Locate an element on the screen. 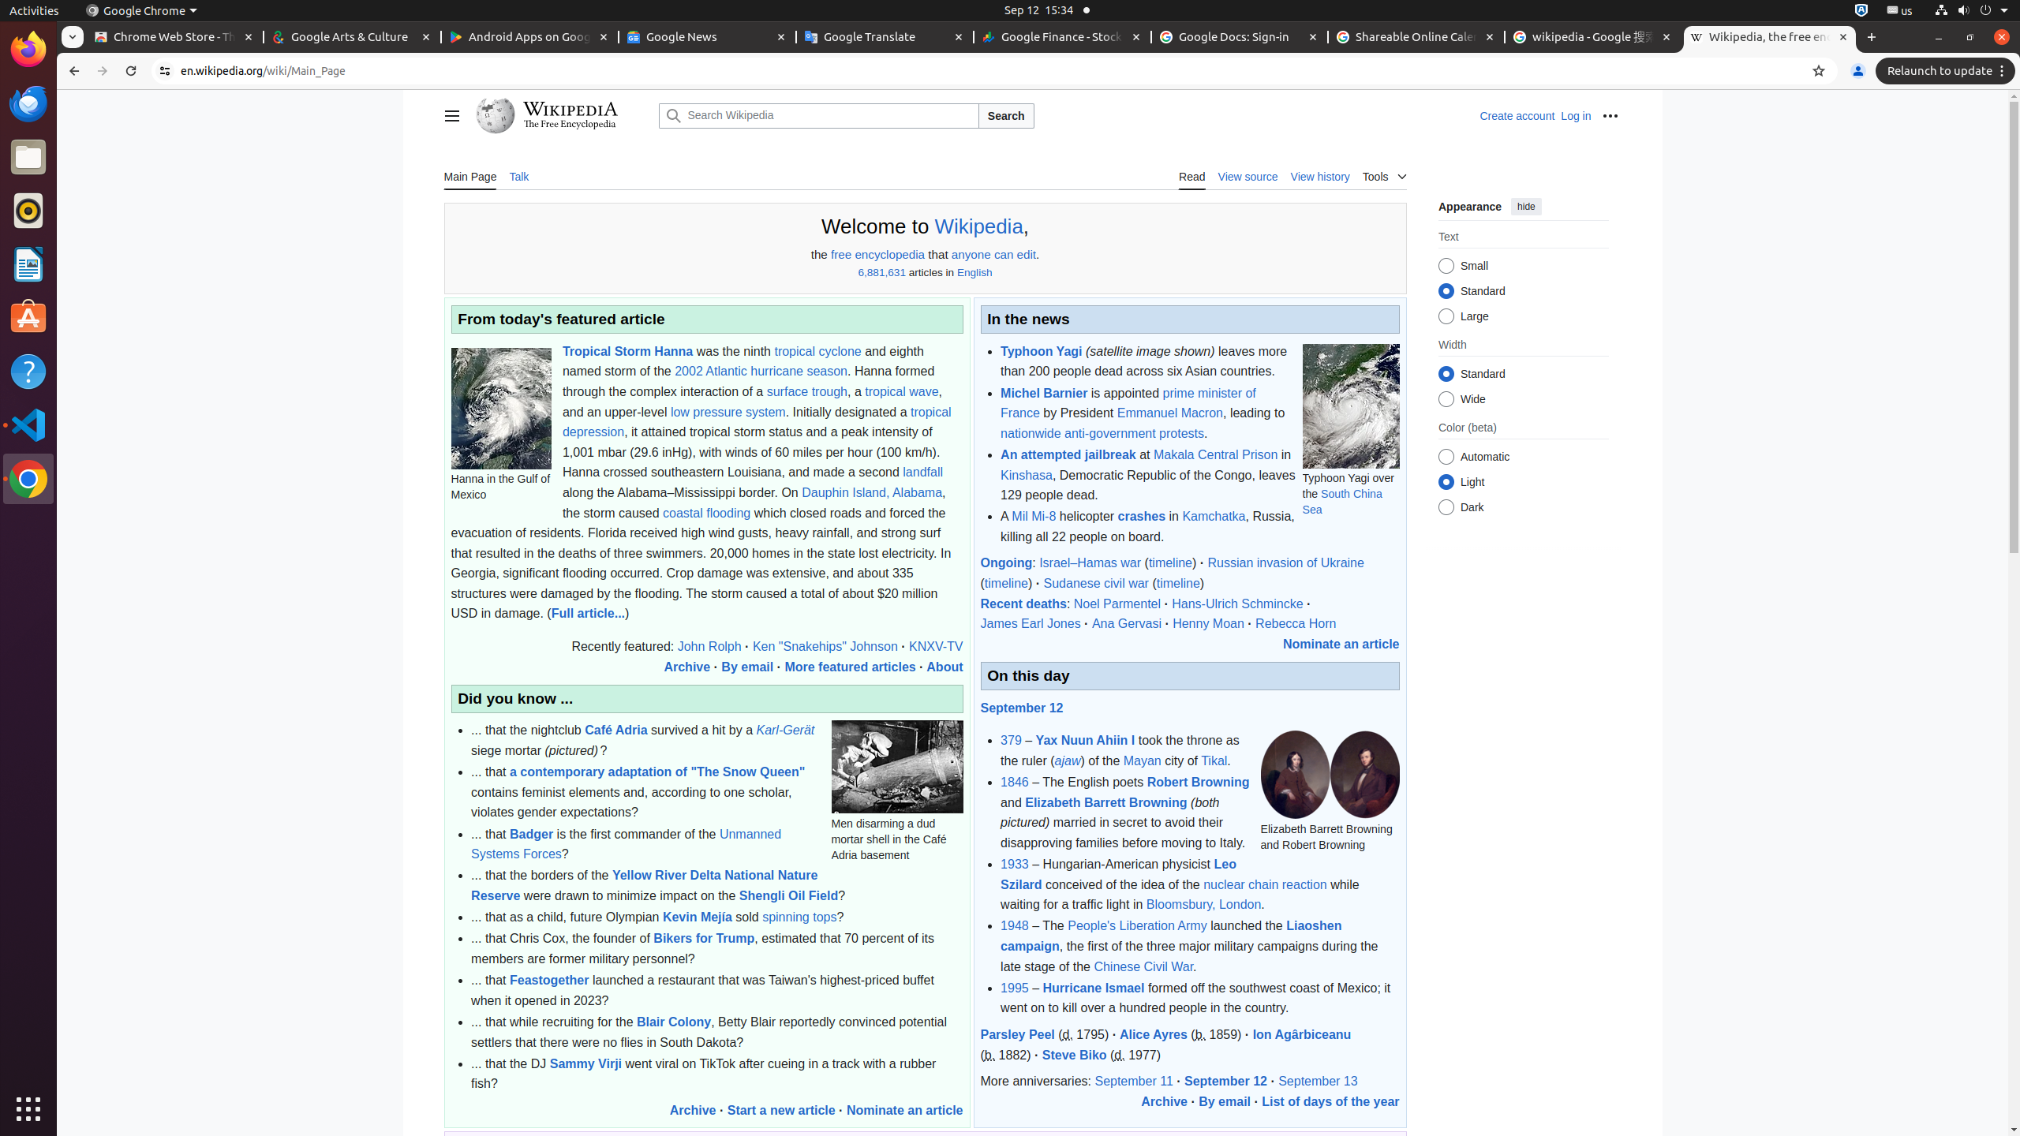 This screenshot has height=1136, width=2020. Sudanese civil war is located at coordinates (1096, 584).